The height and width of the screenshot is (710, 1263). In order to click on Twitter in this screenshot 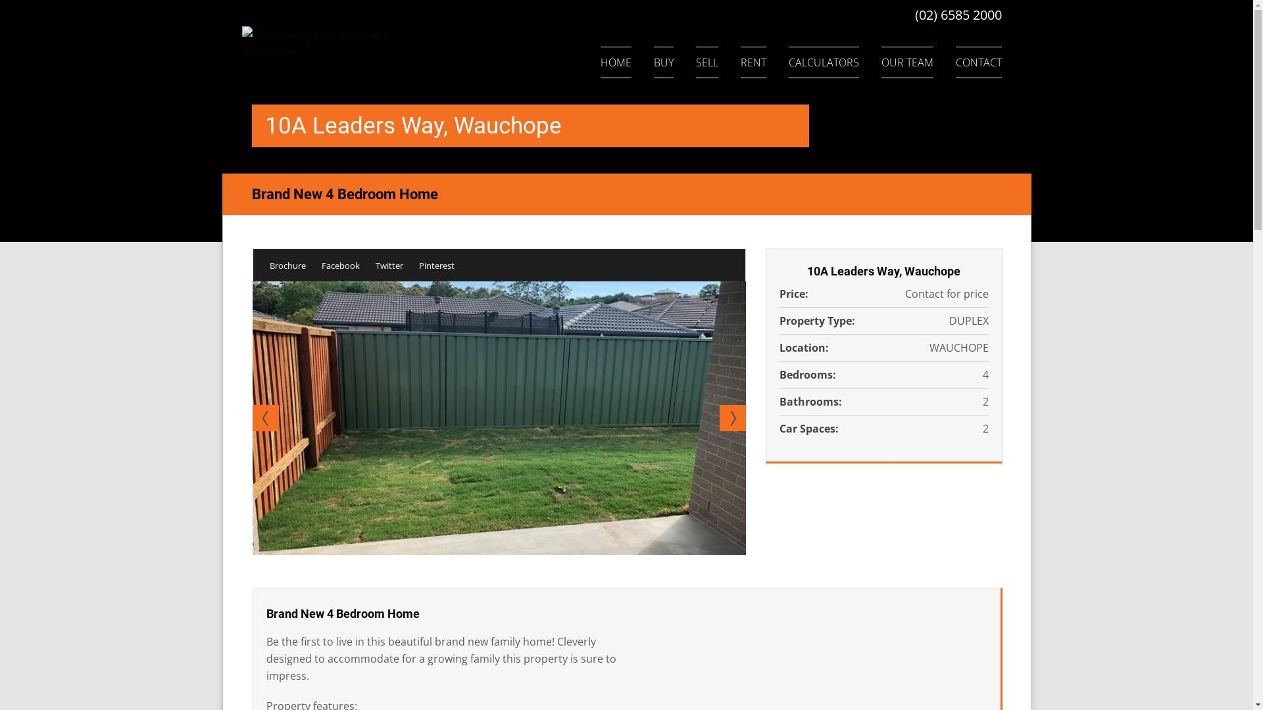, I will do `click(389, 266)`.